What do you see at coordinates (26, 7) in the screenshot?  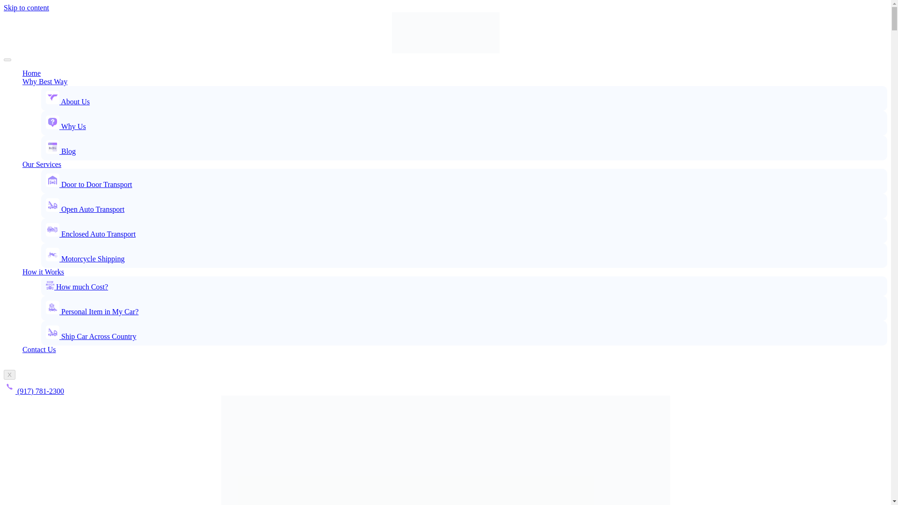 I see `Skip to content` at bounding box center [26, 7].